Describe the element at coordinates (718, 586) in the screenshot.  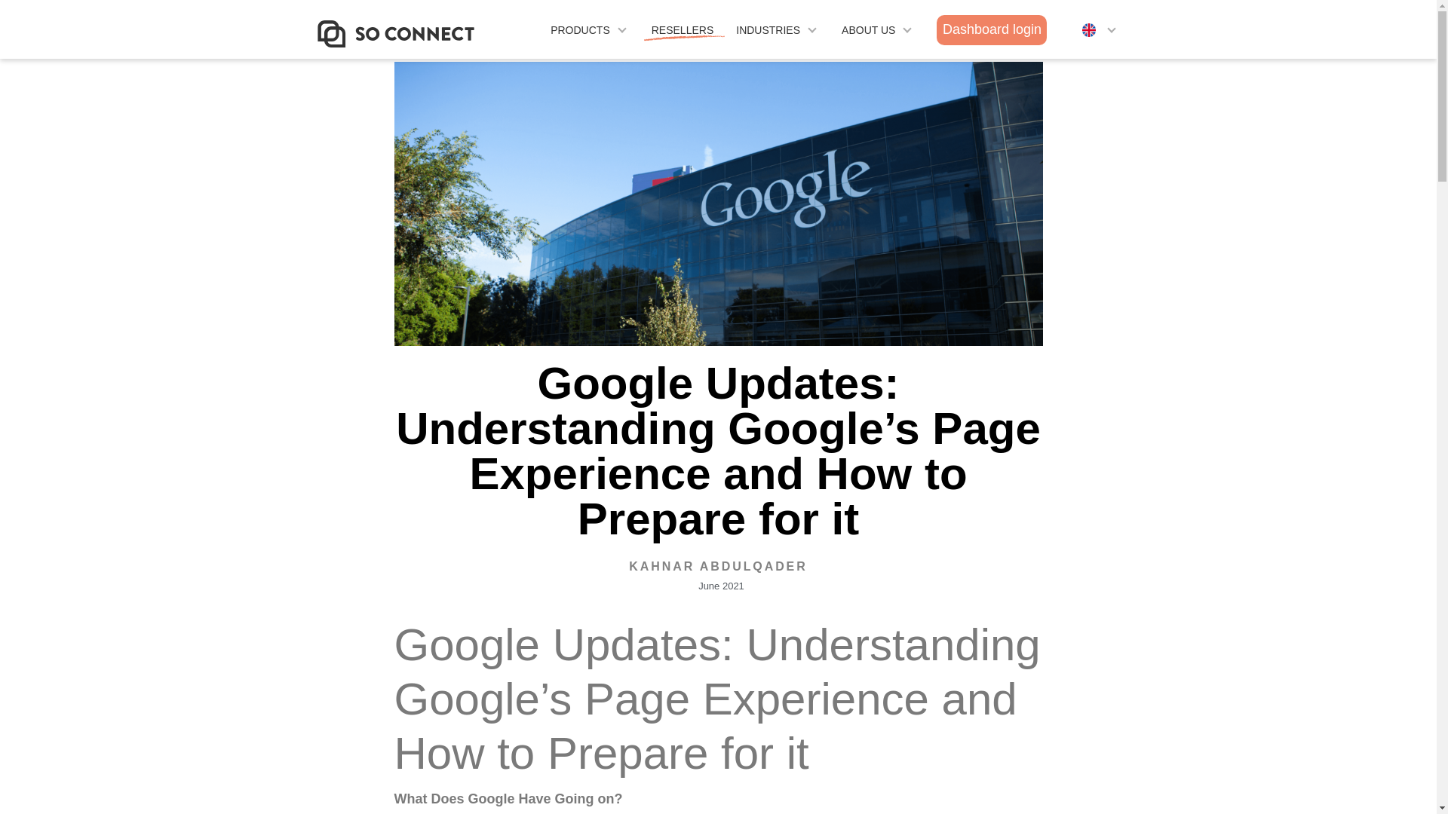
I see `June 2021` at that location.